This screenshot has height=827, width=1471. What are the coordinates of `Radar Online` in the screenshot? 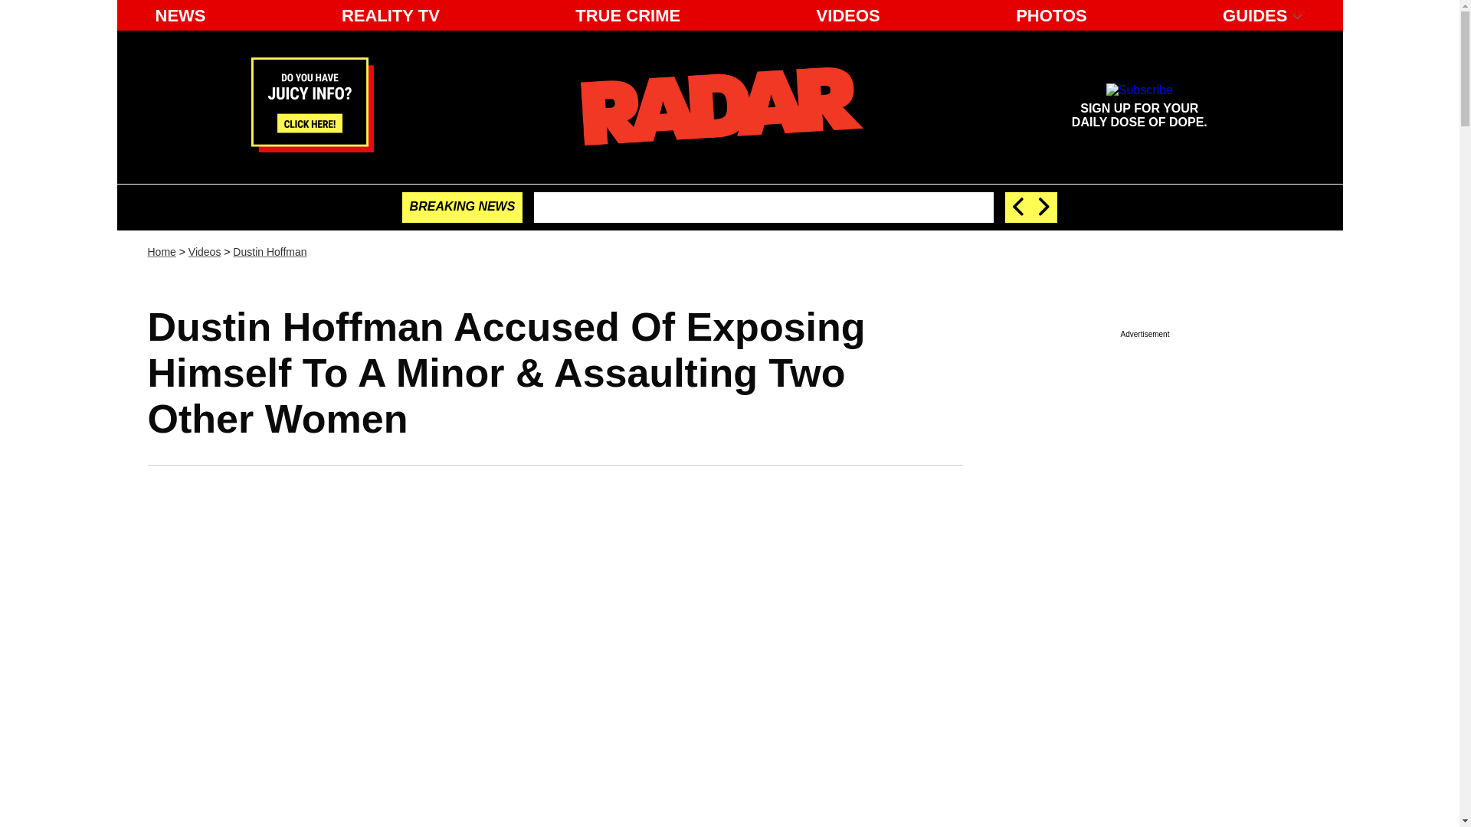 It's located at (722, 106).